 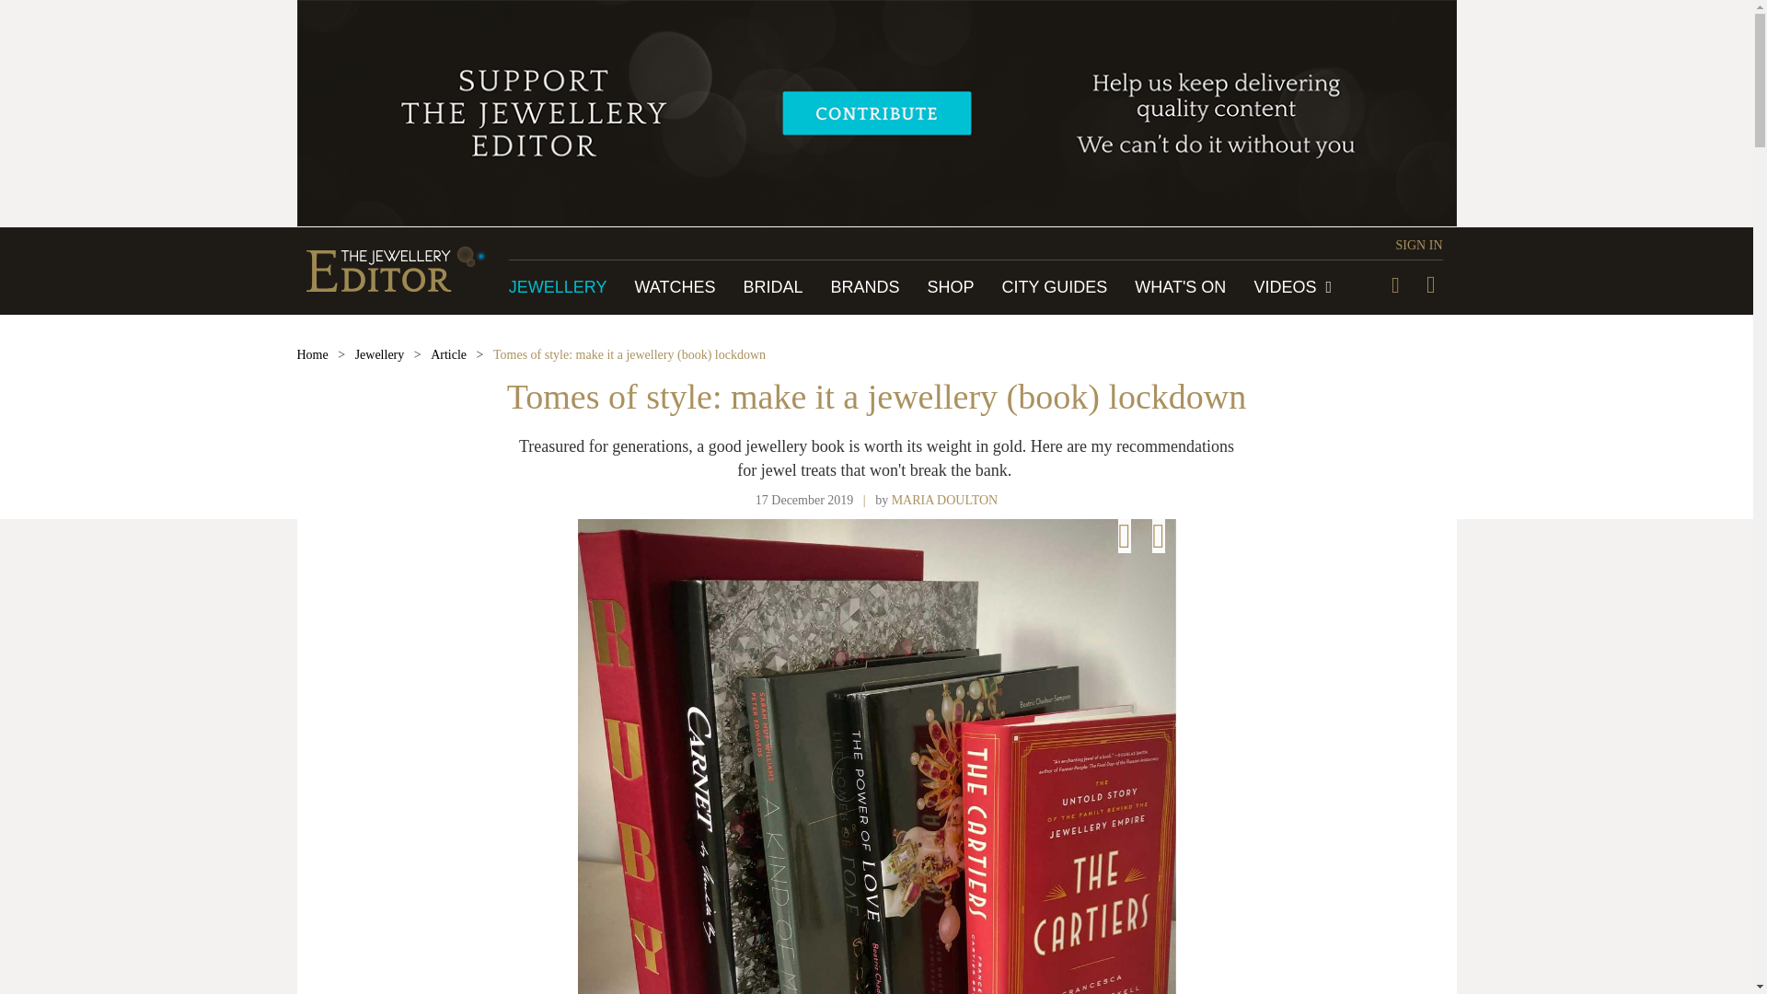 I want to click on WATCHES, so click(x=675, y=287).